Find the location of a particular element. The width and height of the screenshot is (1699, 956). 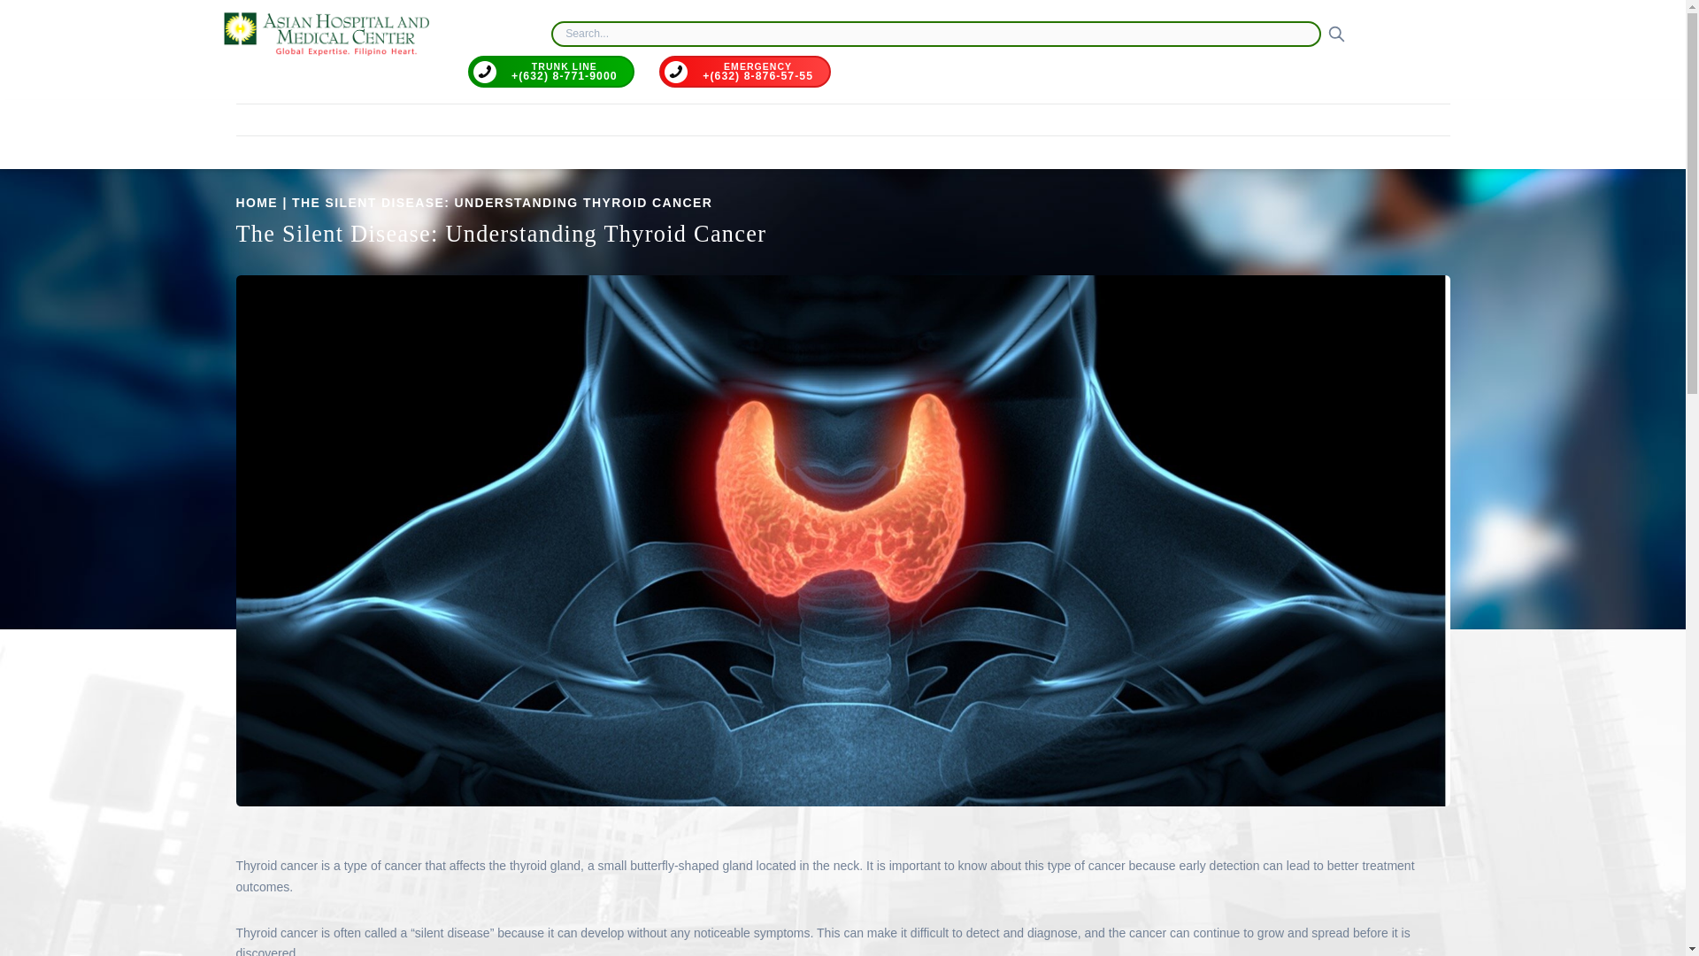

FIND A DOCTOR is located at coordinates (477, 120).